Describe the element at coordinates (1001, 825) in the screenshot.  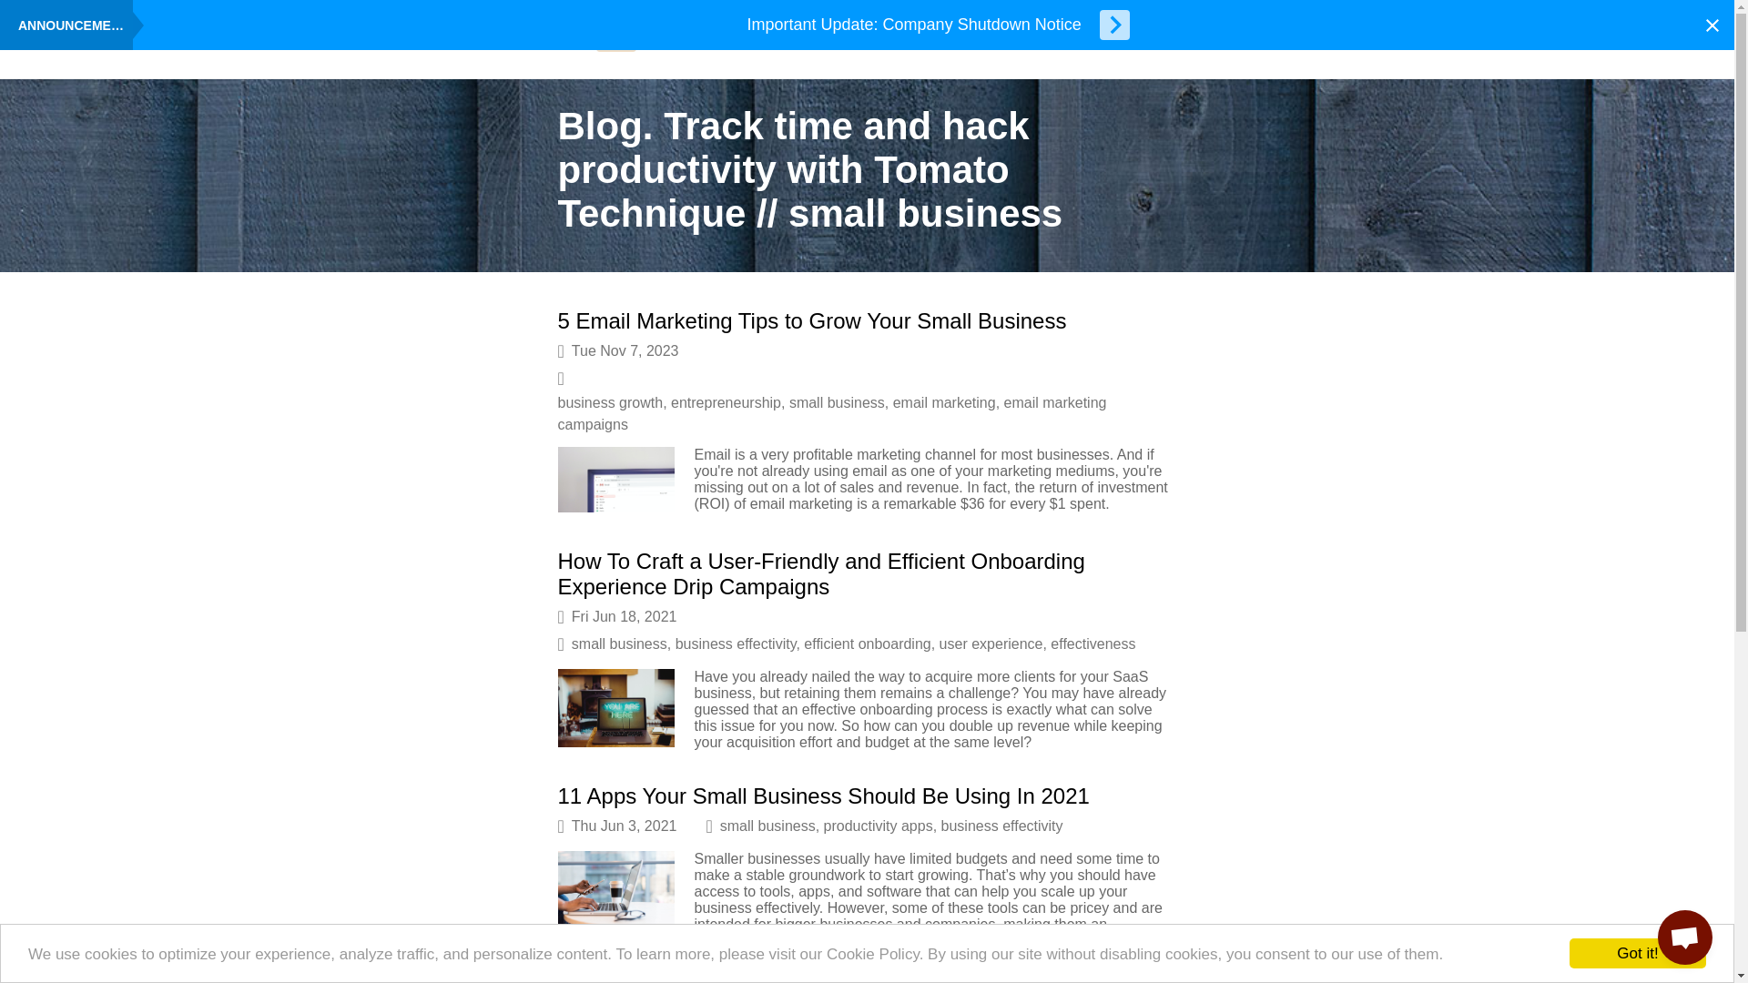
I see `business effectivity` at that location.